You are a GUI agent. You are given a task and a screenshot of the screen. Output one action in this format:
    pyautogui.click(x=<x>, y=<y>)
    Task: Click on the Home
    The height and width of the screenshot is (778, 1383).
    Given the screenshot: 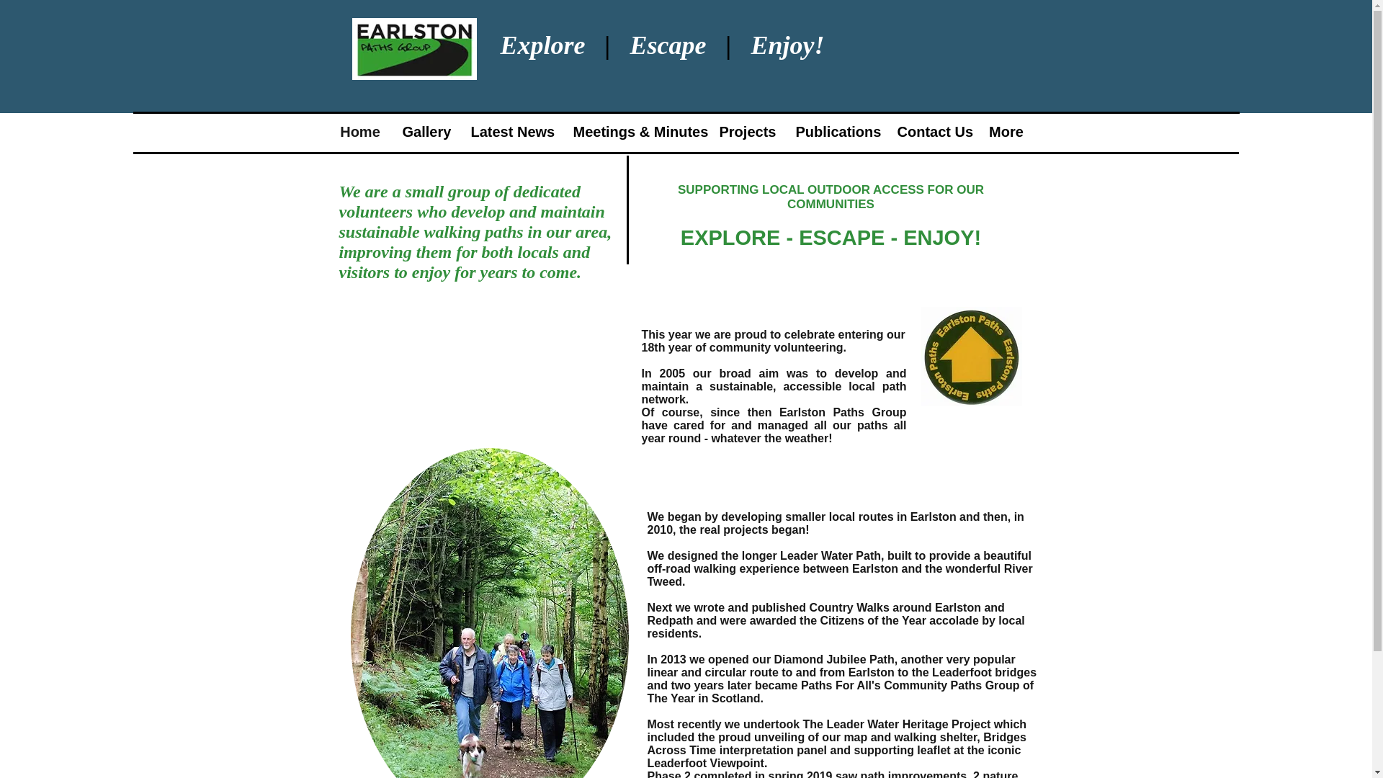 What is the action you would take?
    pyautogui.click(x=360, y=132)
    